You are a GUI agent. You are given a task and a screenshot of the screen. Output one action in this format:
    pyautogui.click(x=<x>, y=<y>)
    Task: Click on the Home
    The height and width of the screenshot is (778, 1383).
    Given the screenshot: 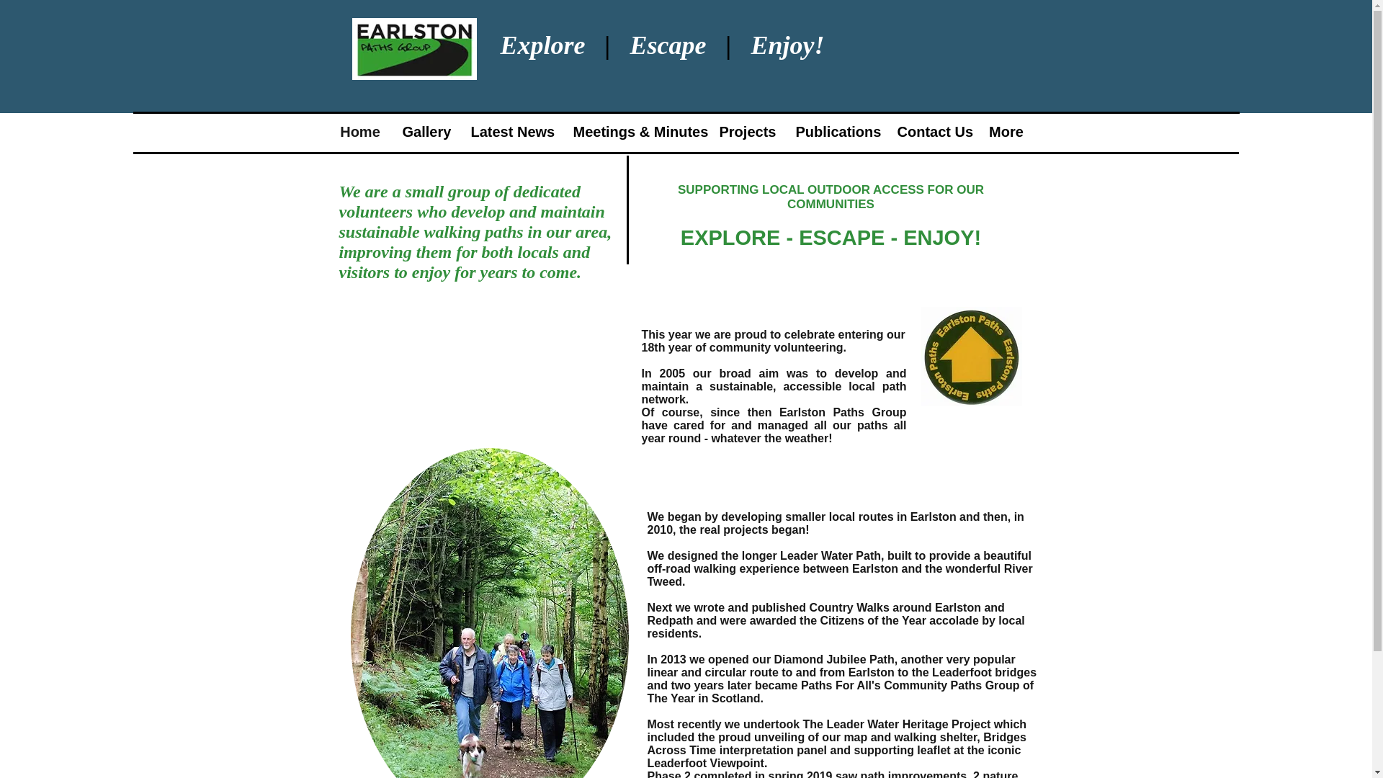 What is the action you would take?
    pyautogui.click(x=360, y=132)
    